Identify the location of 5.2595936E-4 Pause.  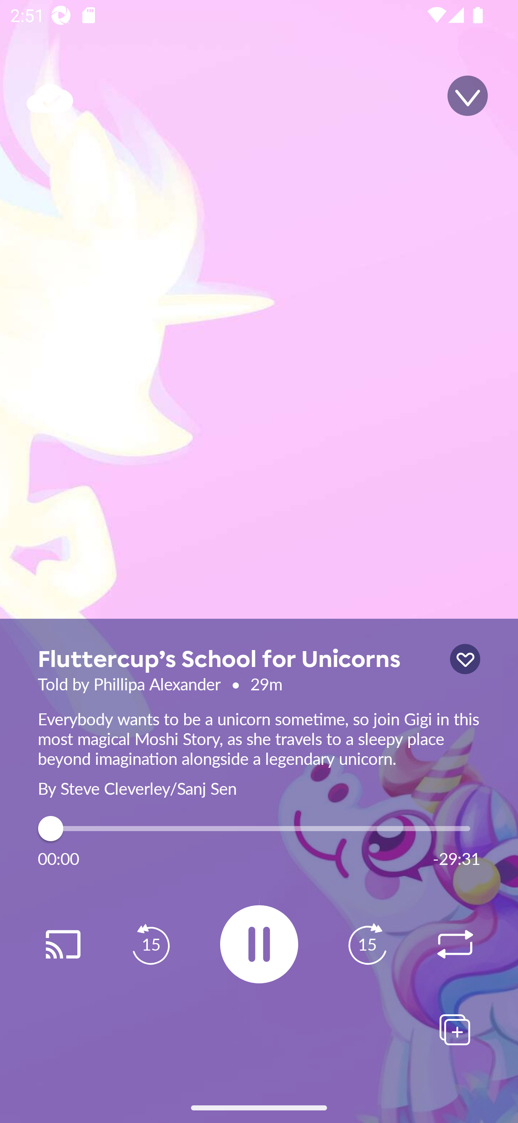
(259, 944).